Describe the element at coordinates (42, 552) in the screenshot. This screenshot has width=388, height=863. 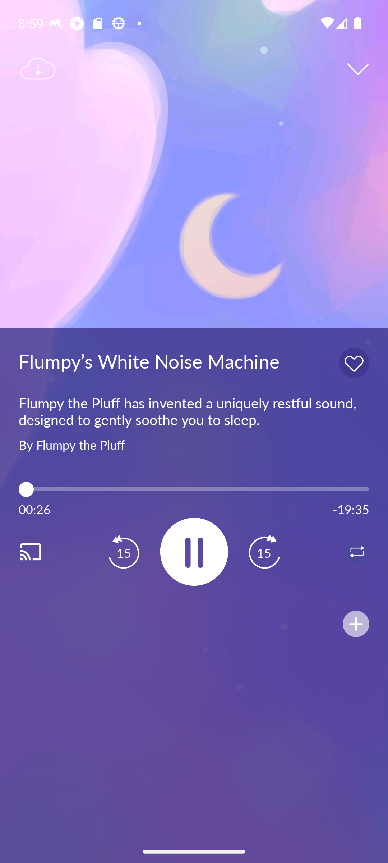
I see `Cast. Disconnected` at that location.